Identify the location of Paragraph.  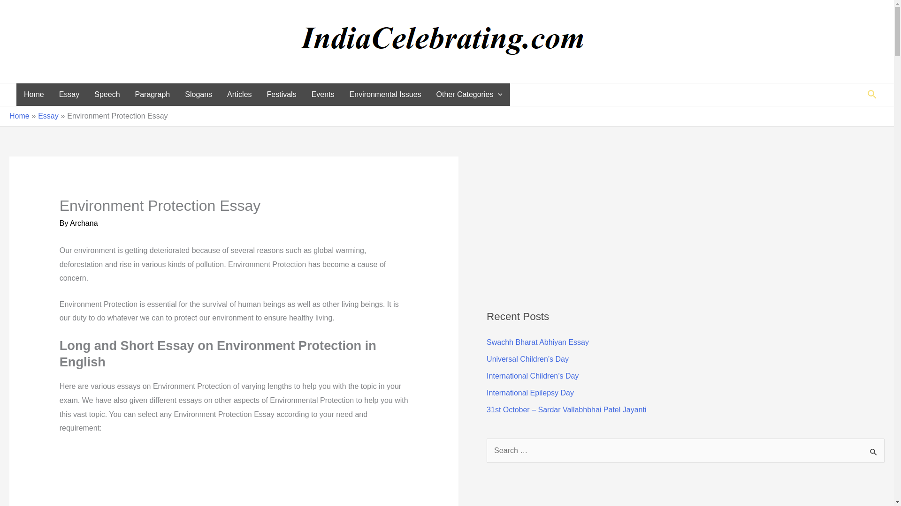
(153, 95).